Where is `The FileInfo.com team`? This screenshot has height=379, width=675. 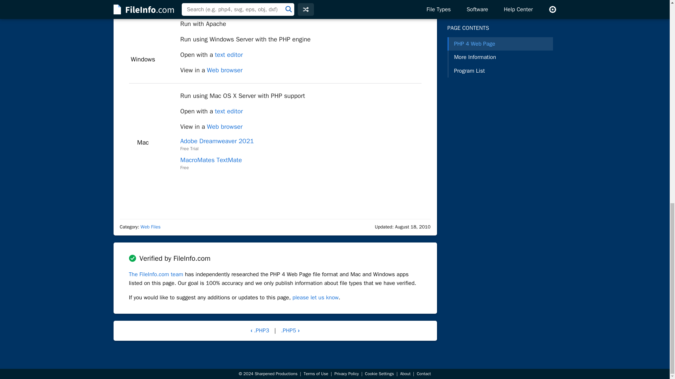
The FileInfo.com team is located at coordinates (156, 274).